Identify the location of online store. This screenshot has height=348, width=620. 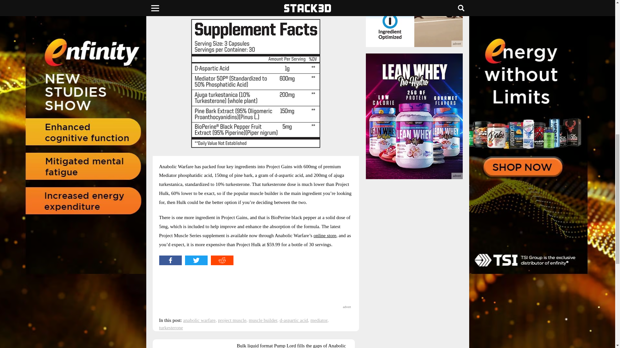
(325, 235).